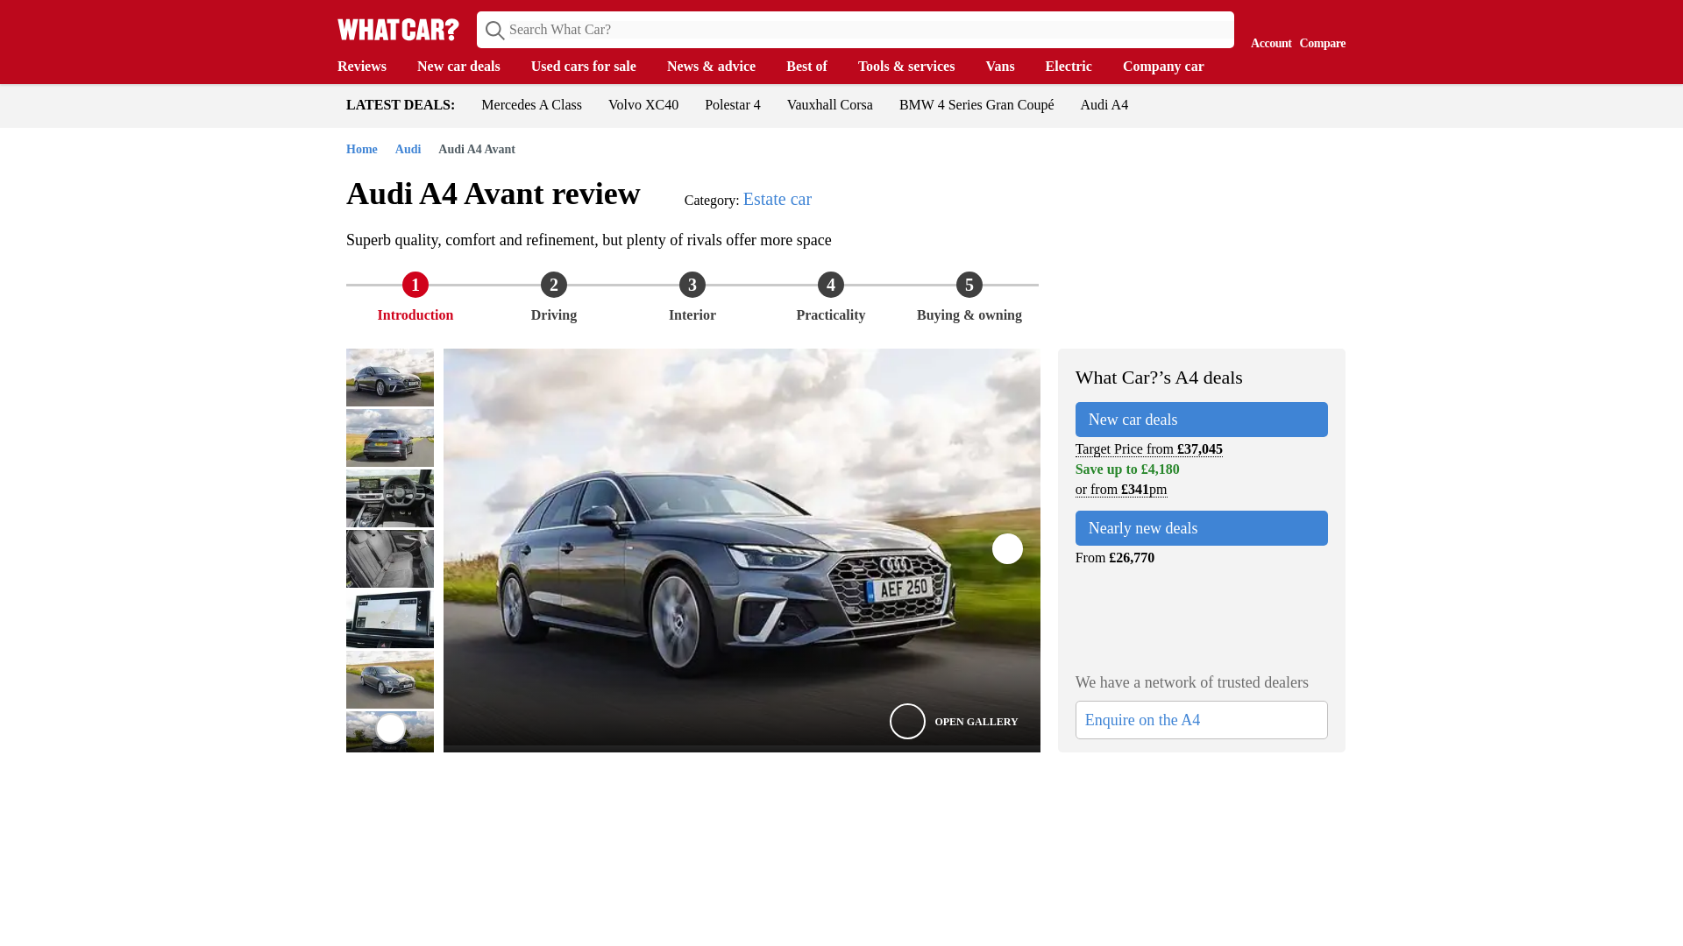 This screenshot has height=946, width=1683. Describe the element at coordinates (593, 67) in the screenshot. I see `Used cars for sale` at that location.